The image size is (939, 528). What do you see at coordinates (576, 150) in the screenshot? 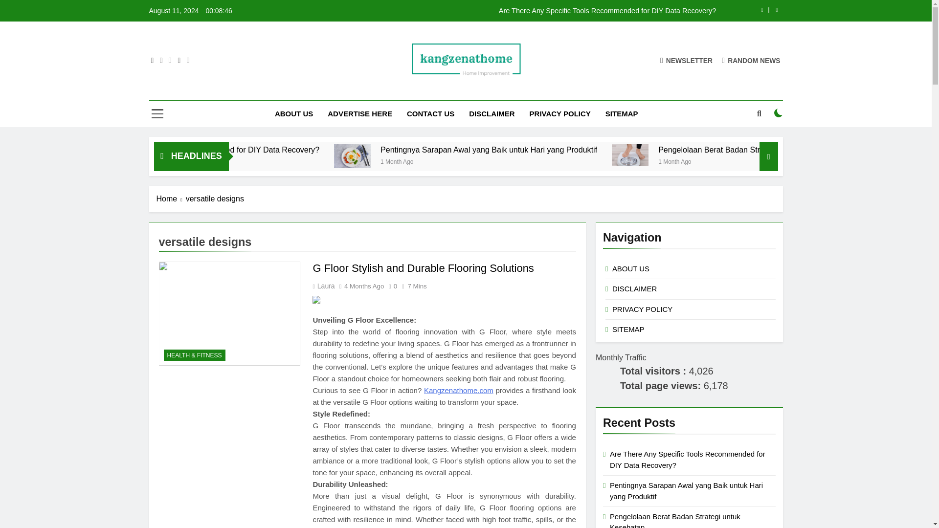
I see `Pentingnya Sarapan Awal yang Baik untuk Hari yang Produktif` at bounding box center [576, 150].